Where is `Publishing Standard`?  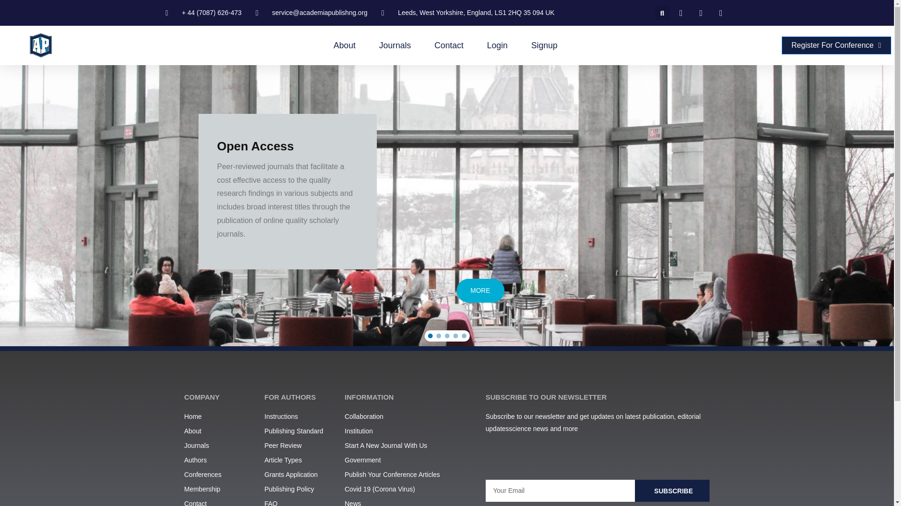
Publishing Standard is located at coordinates (300, 432).